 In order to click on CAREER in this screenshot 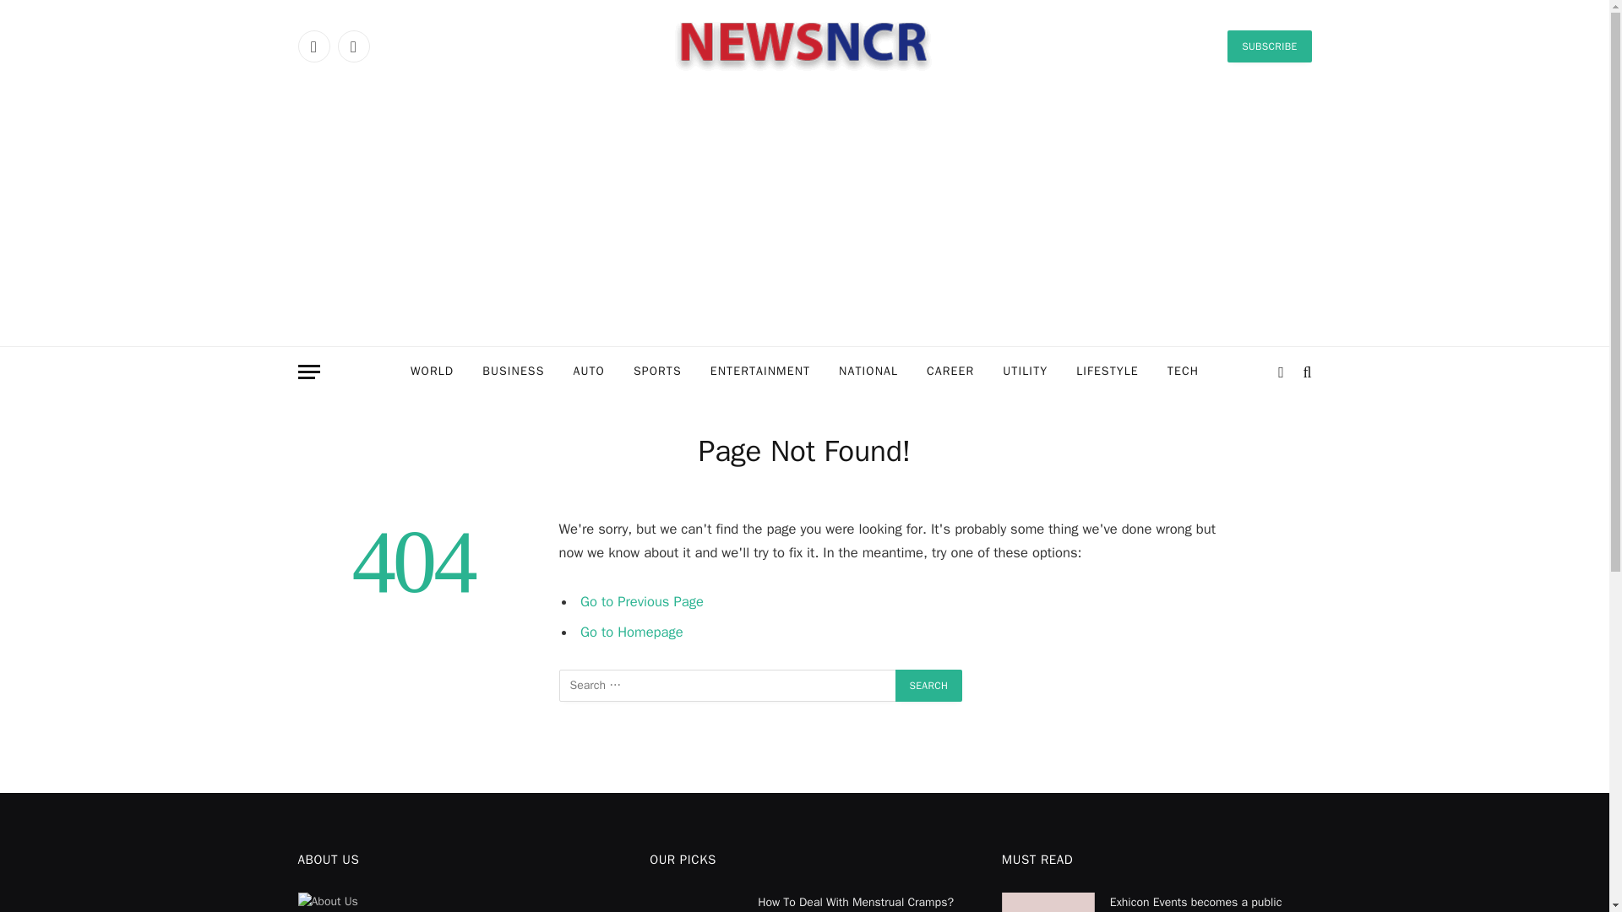, I will do `click(950, 372)`.